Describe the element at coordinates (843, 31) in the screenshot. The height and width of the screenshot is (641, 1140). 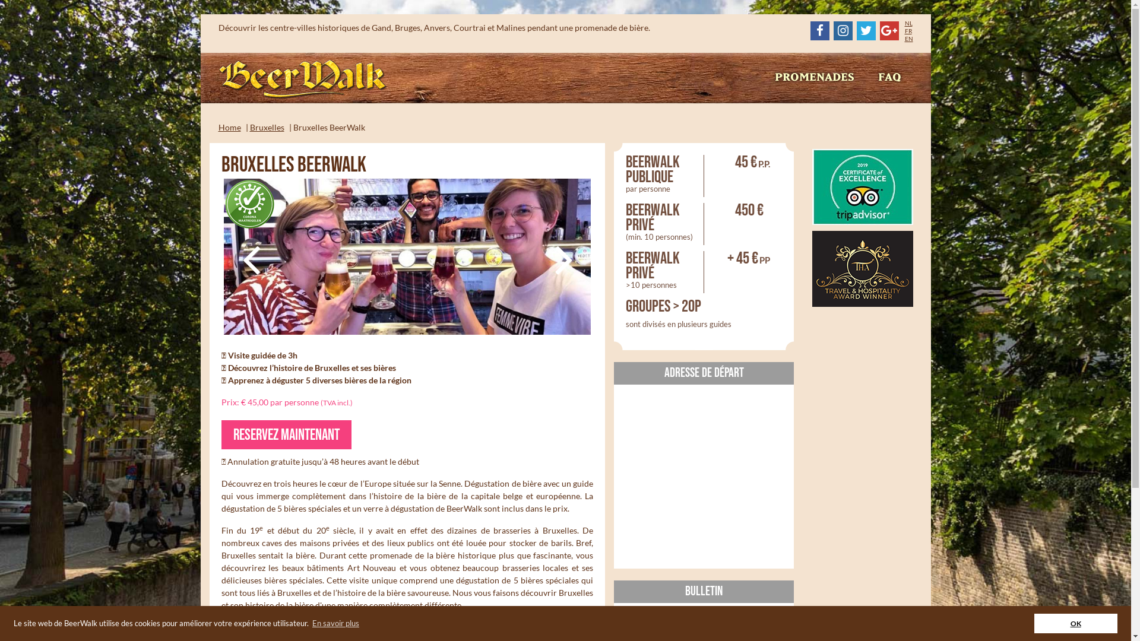
I see `BeerWalk Instagram` at that location.